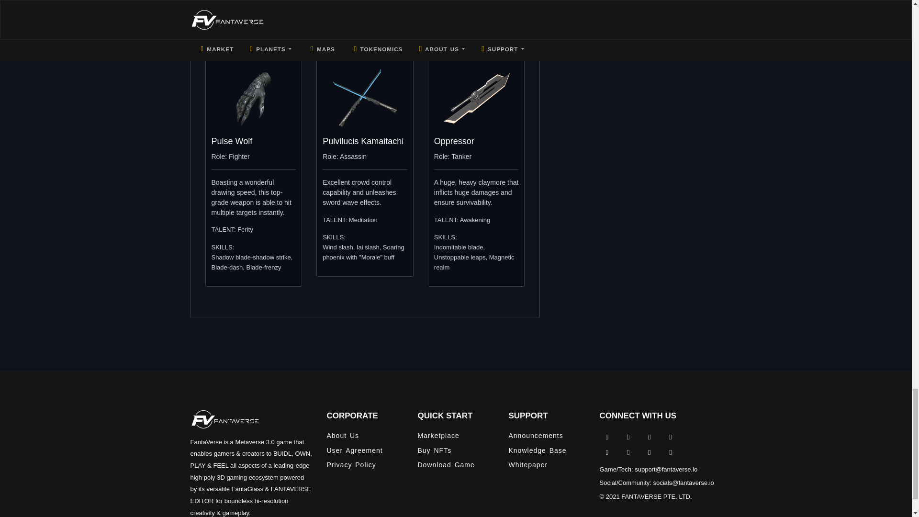 Image resolution: width=919 pixels, height=517 pixels. I want to click on Download Game, so click(456, 465).